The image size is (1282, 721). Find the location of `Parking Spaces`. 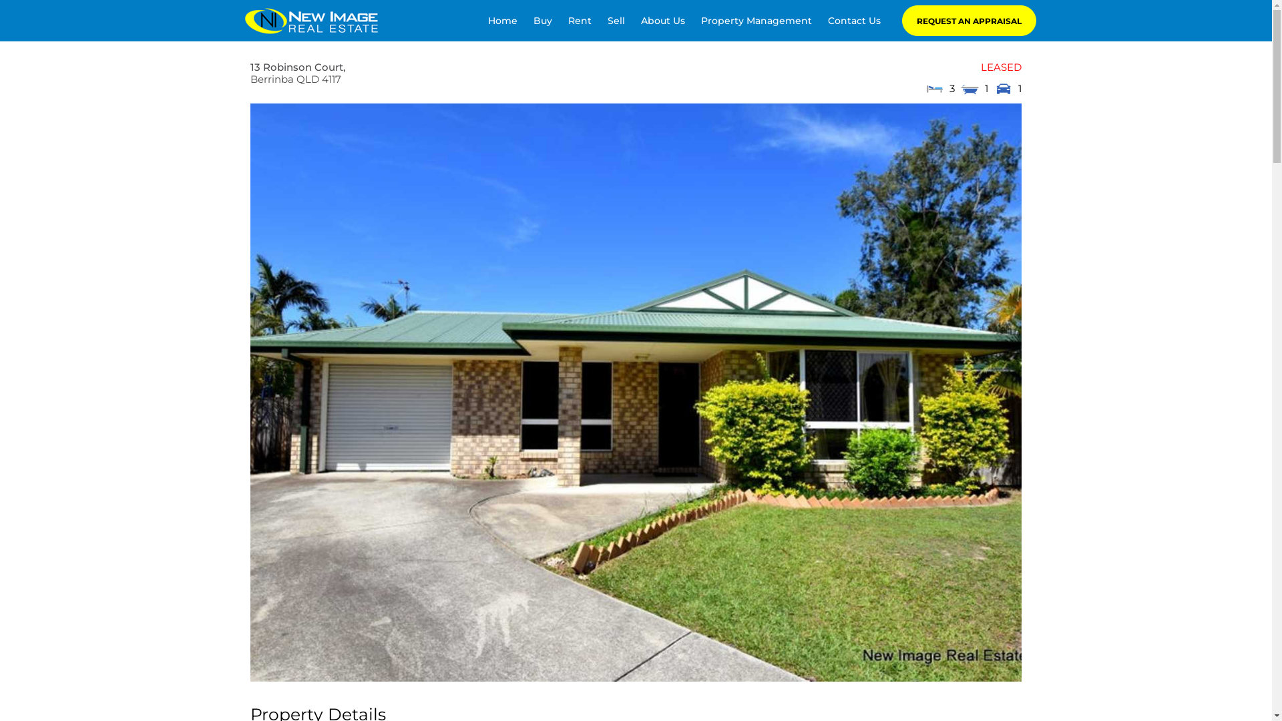

Parking Spaces is located at coordinates (1004, 89).